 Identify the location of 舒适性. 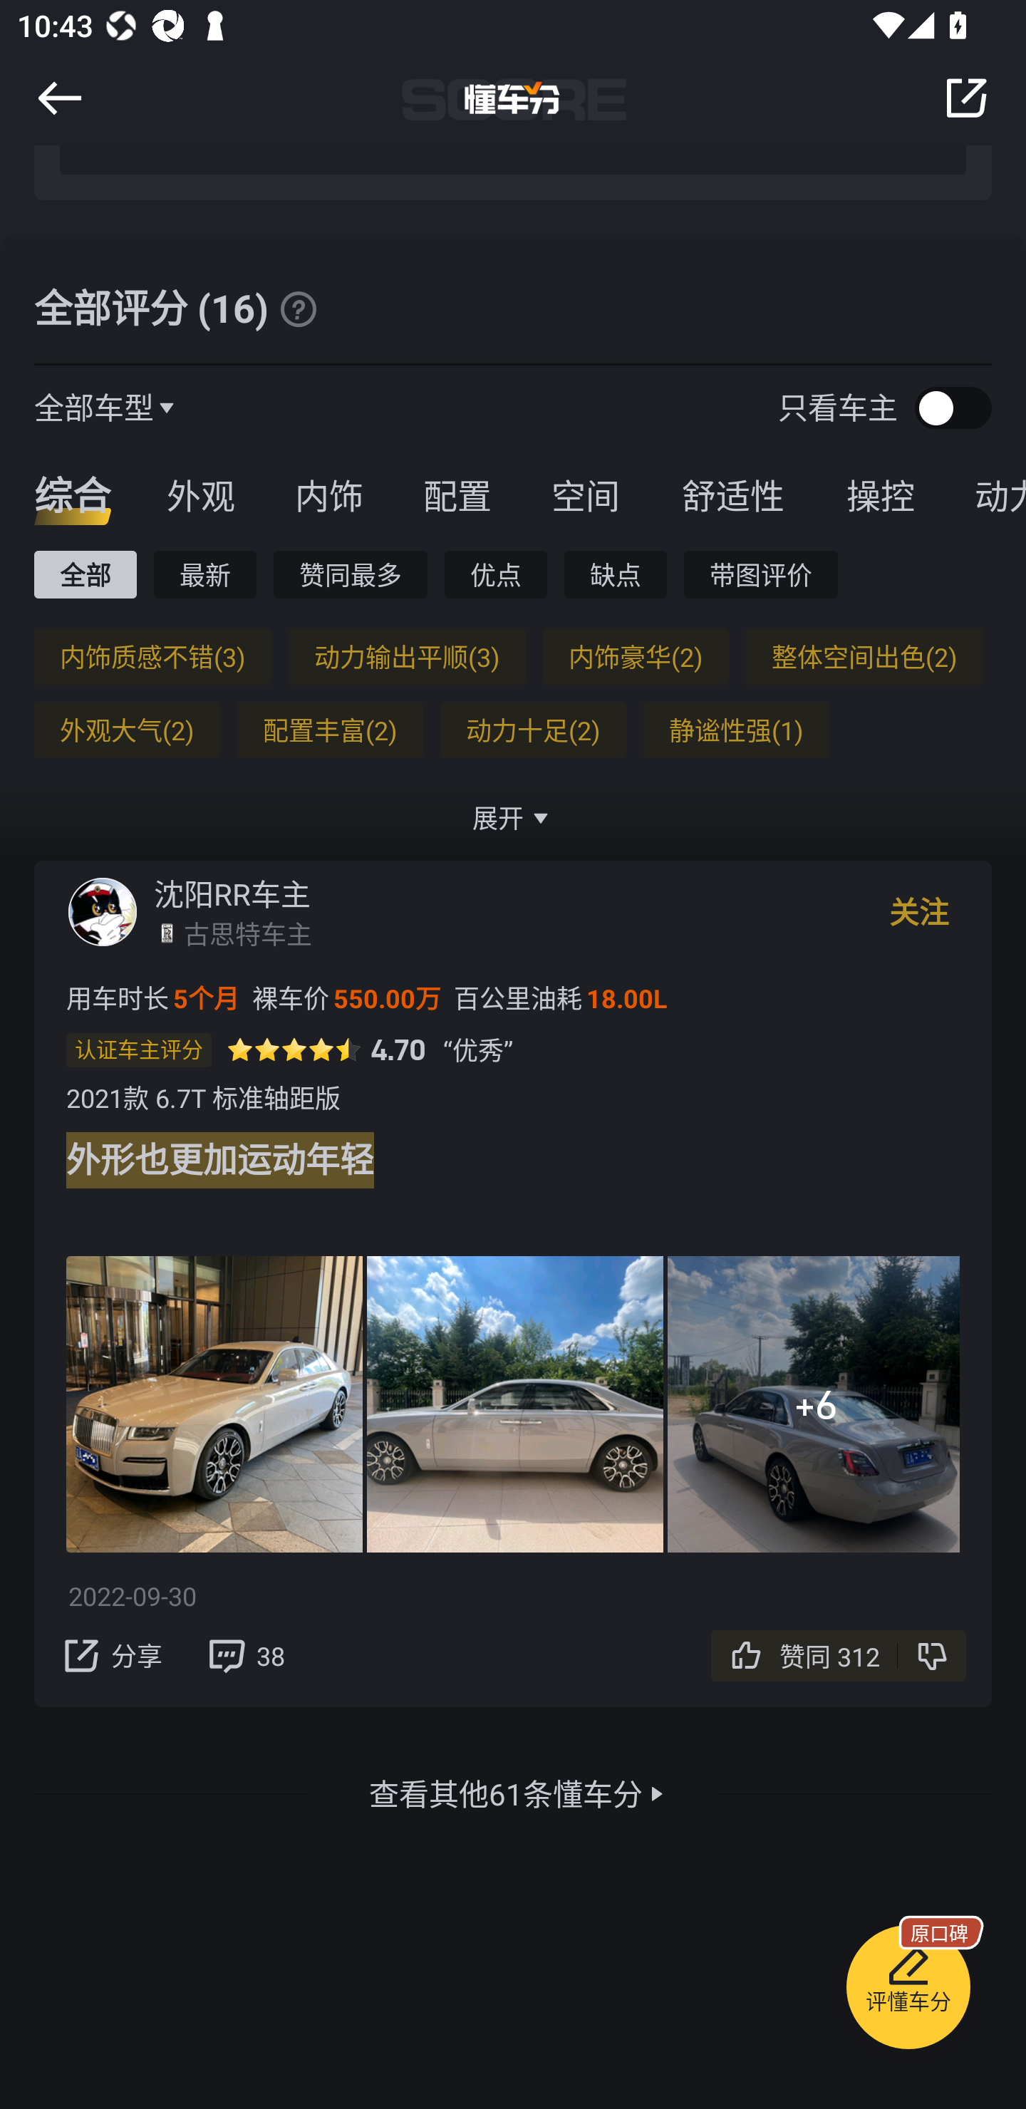
(732, 495).